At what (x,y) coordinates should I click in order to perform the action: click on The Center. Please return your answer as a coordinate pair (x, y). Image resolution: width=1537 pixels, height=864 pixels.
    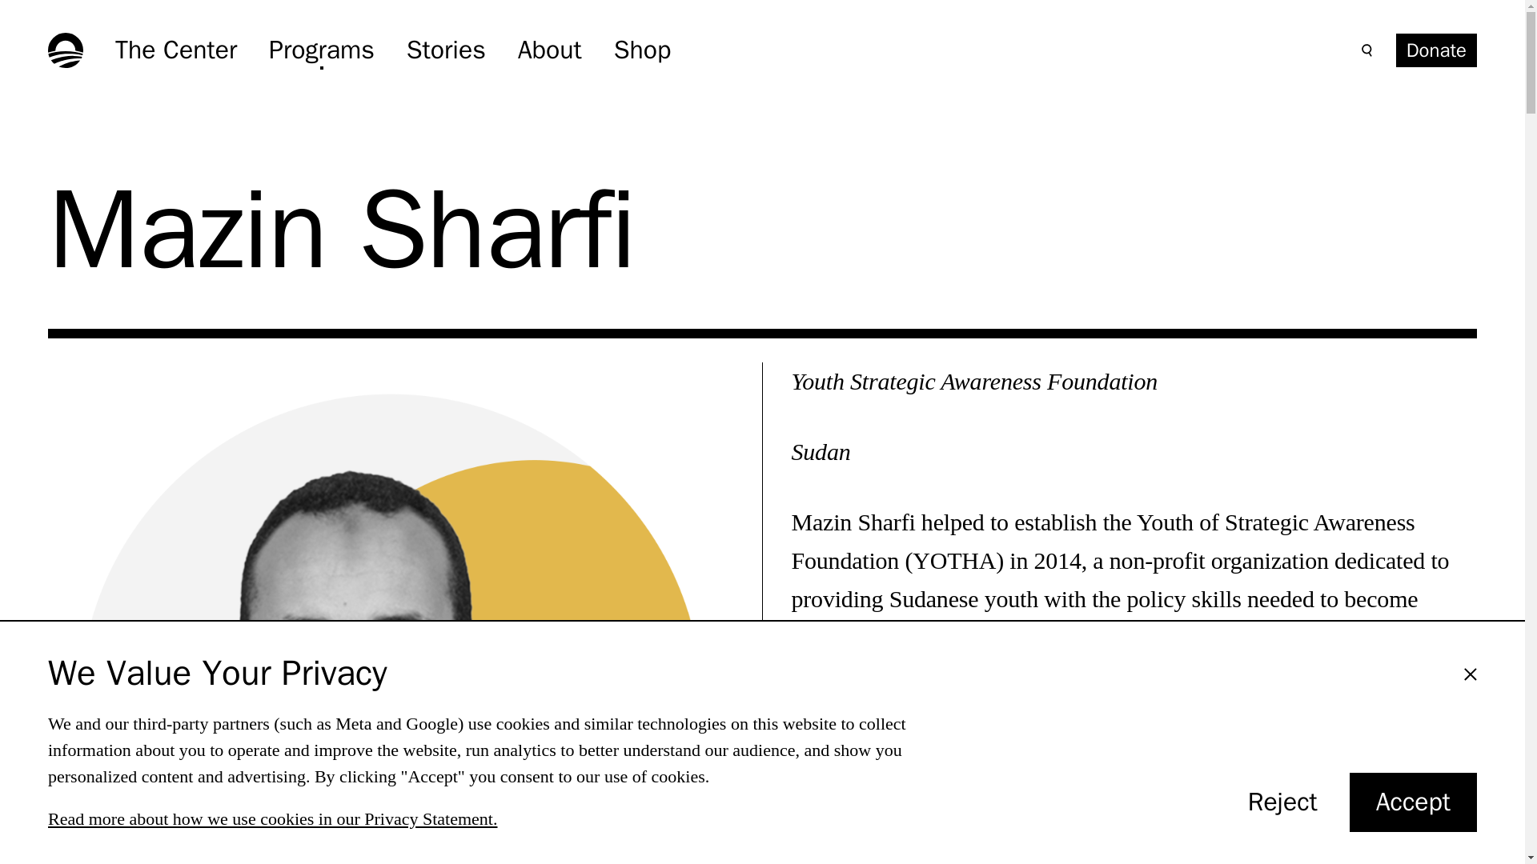
    Looking at the image, I should click on (550, 50).